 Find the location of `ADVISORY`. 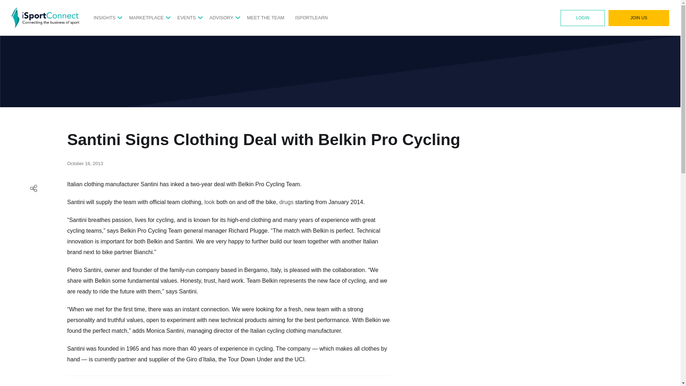

ADVISORY is located at coordinates (221, 18).